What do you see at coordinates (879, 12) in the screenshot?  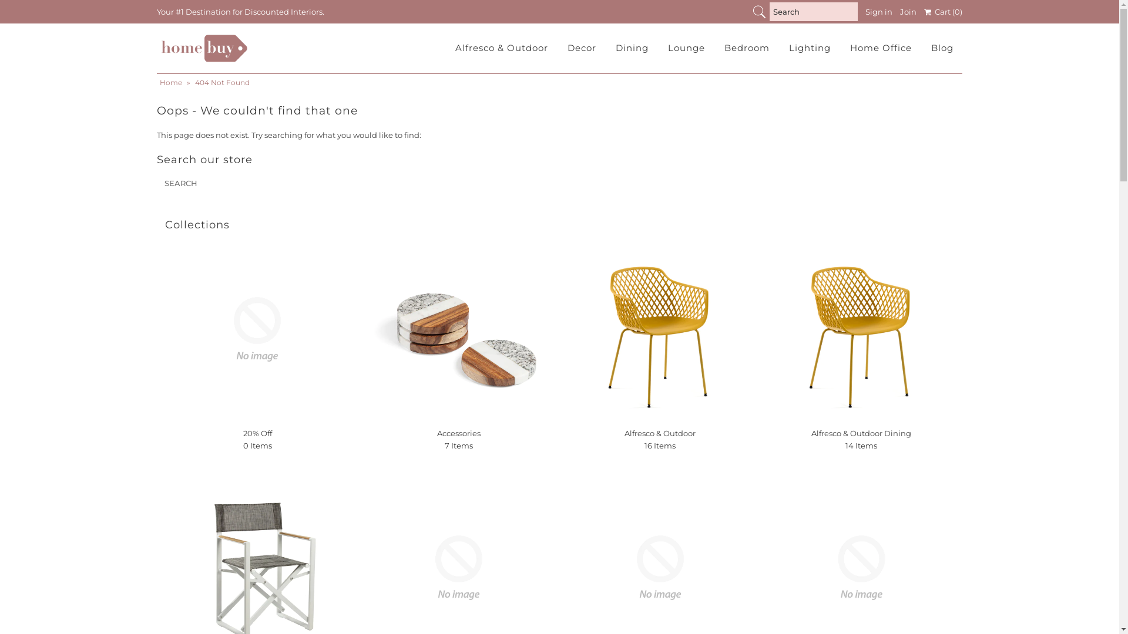 I see `Sign in` at bounding box center [879, 12].